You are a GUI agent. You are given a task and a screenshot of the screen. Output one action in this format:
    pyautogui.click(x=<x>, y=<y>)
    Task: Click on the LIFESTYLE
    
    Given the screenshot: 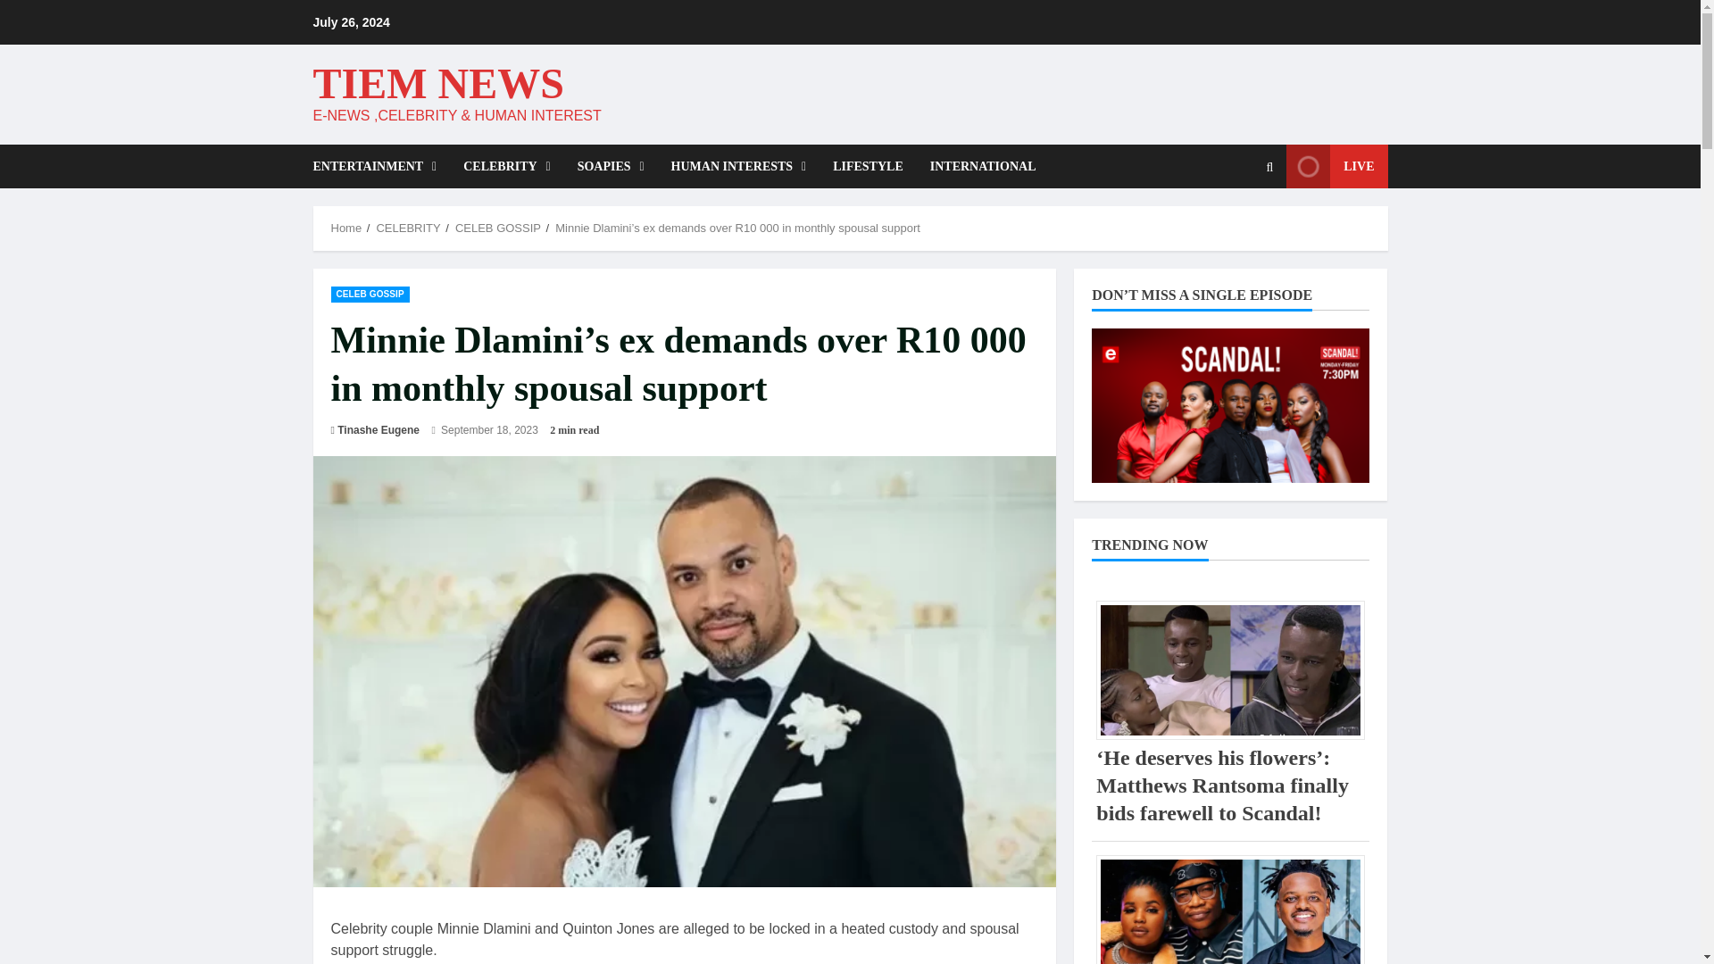 What is the action you would take?
    pyautogui.click(x=868, y=166)
    